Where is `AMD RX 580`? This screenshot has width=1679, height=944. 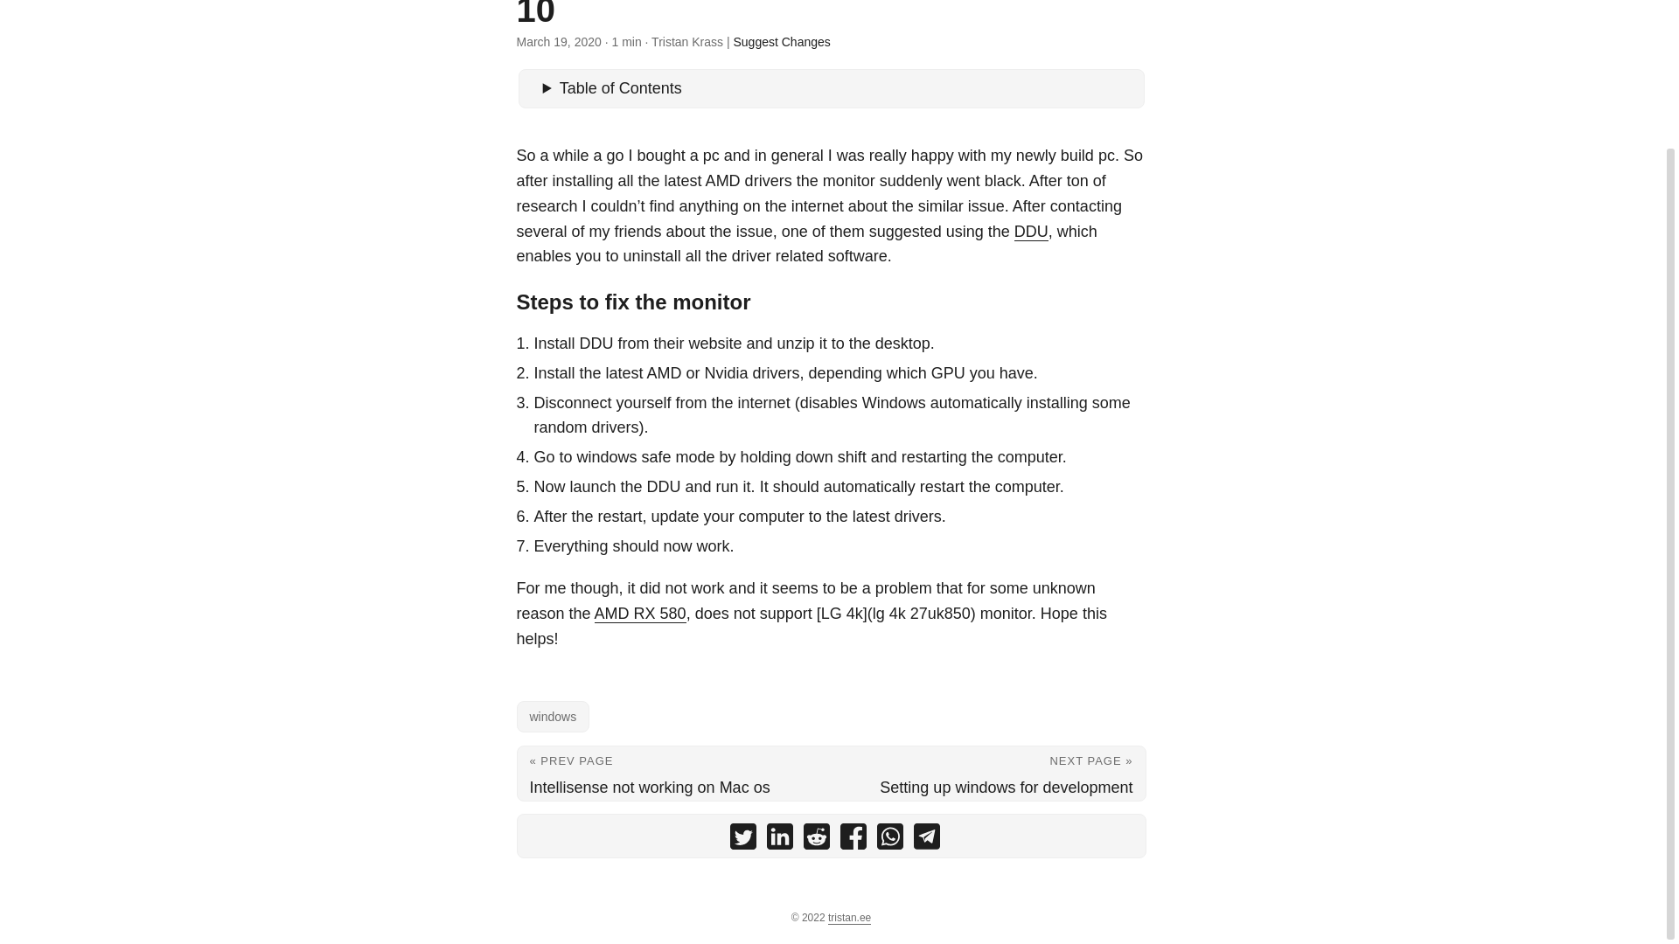 AMD RX 580 is located at coordinates (640, 614).